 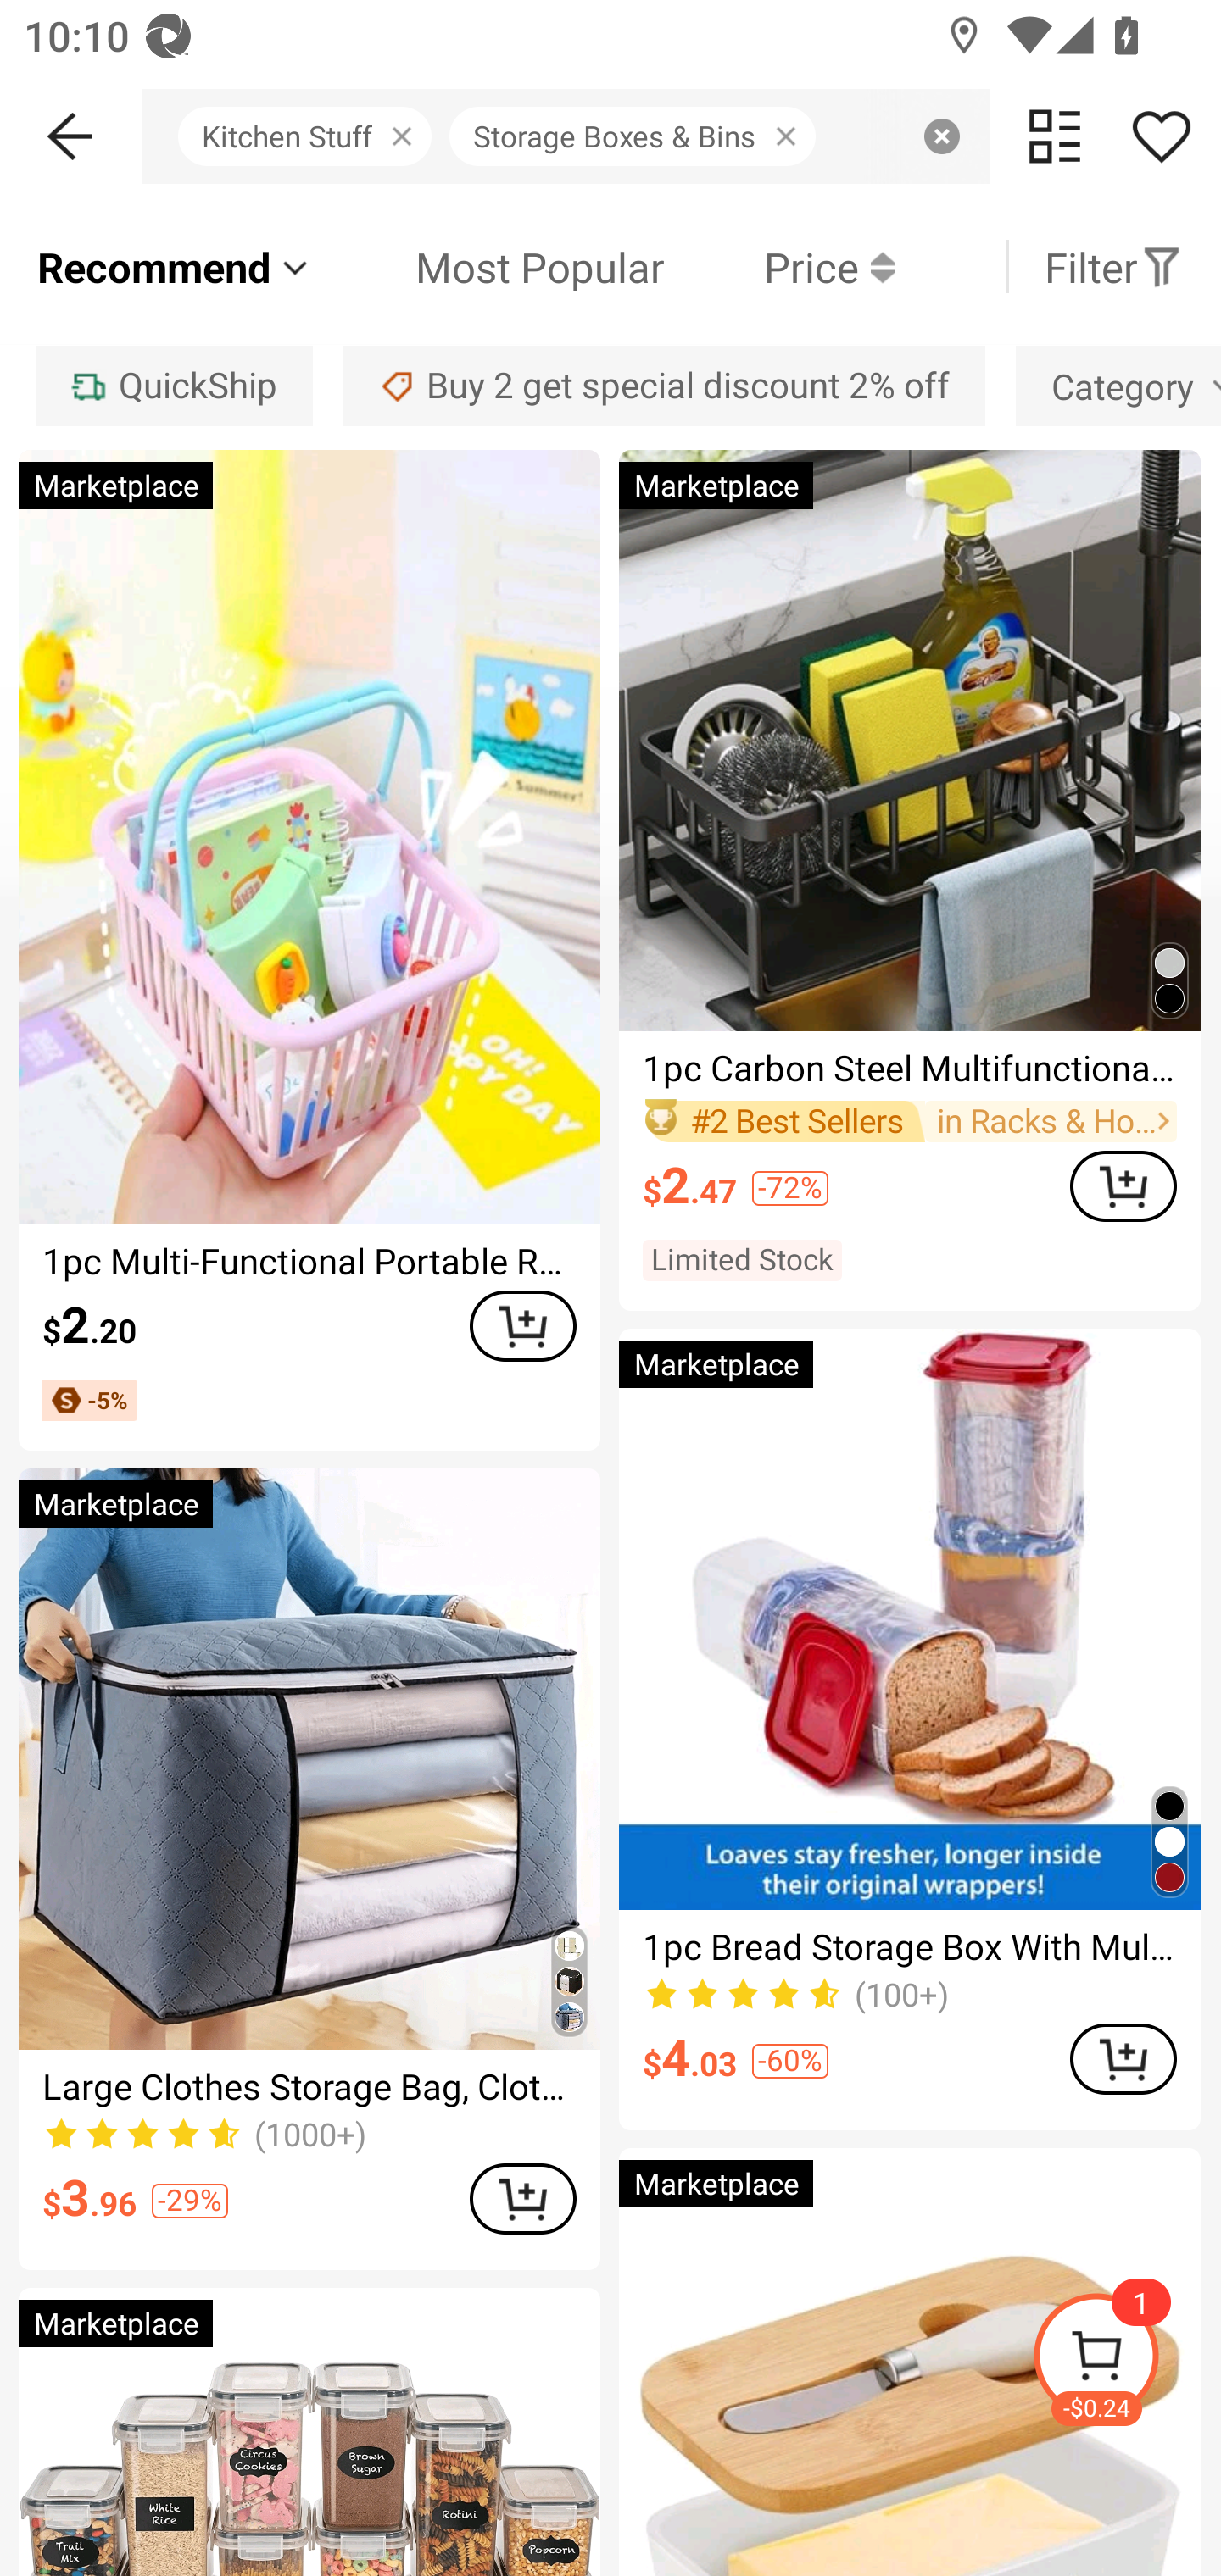 What do you see at coordinates (1055, 136) in the screenshot?
I see `change view` at bounding box center [1055, 136].